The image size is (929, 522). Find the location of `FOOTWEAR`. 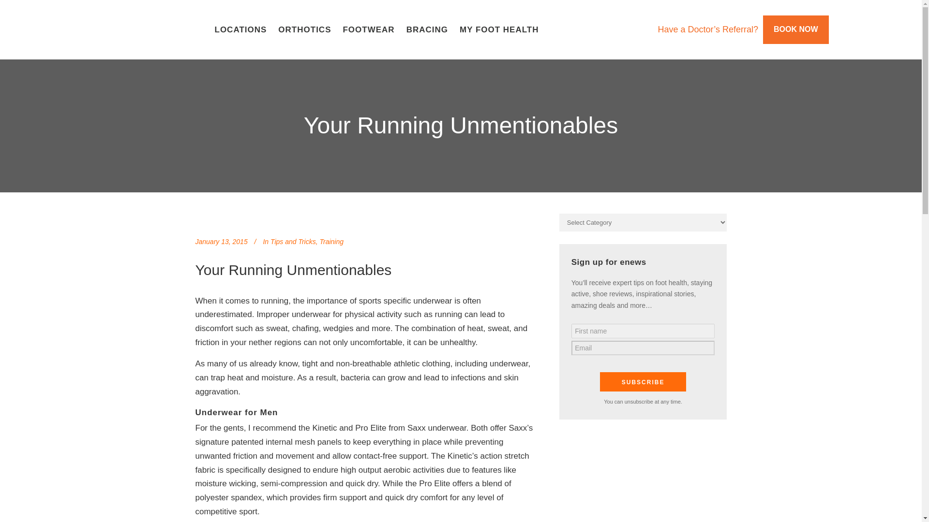

FOOTWEAR is located at coordinates (368, 29).